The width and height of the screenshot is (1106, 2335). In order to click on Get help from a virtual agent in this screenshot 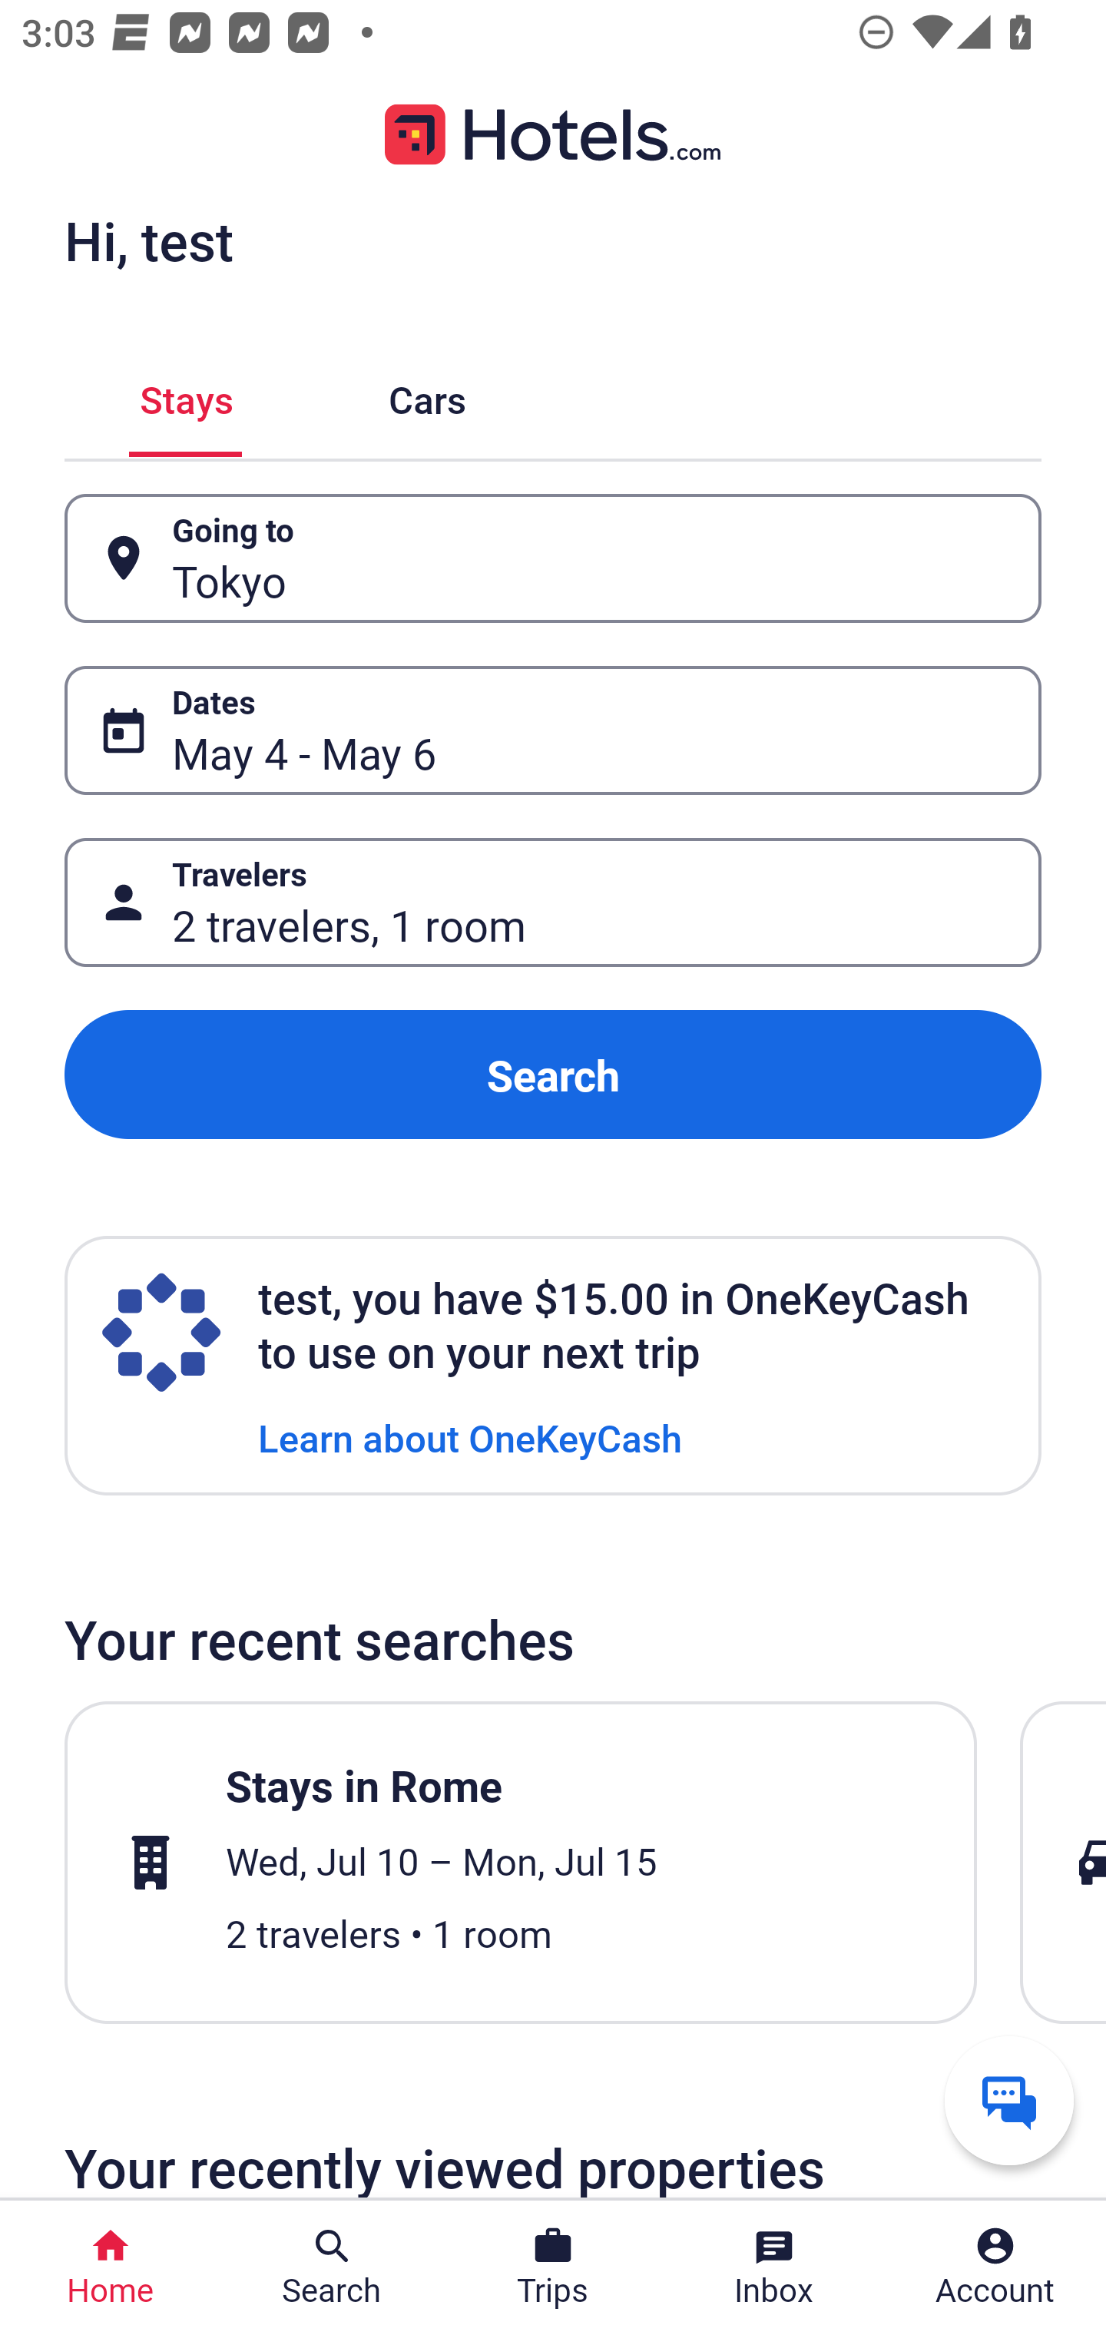, I will do `click(1009, 2100)`.